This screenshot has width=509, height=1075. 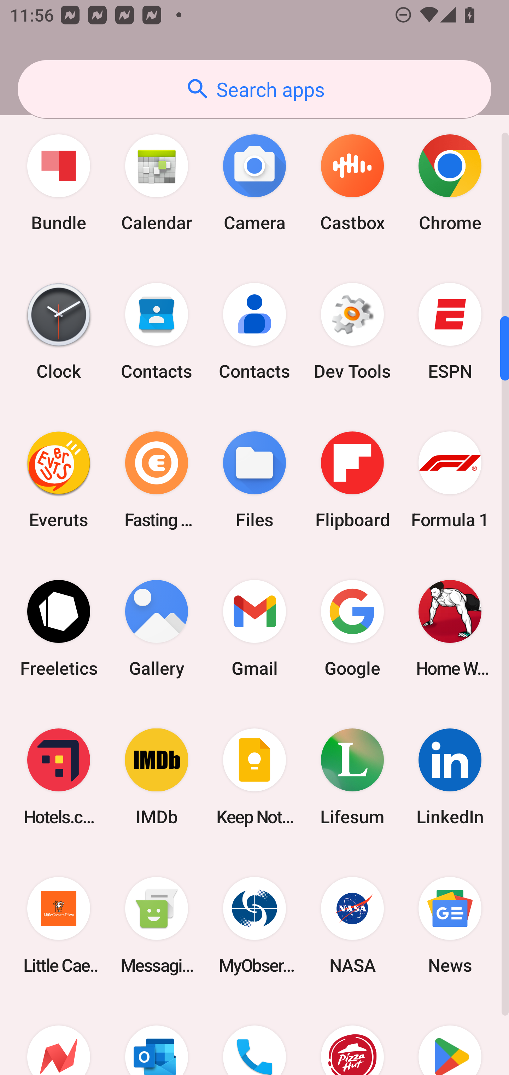 I want to click on Freeletics, so click(x=59, y=628).